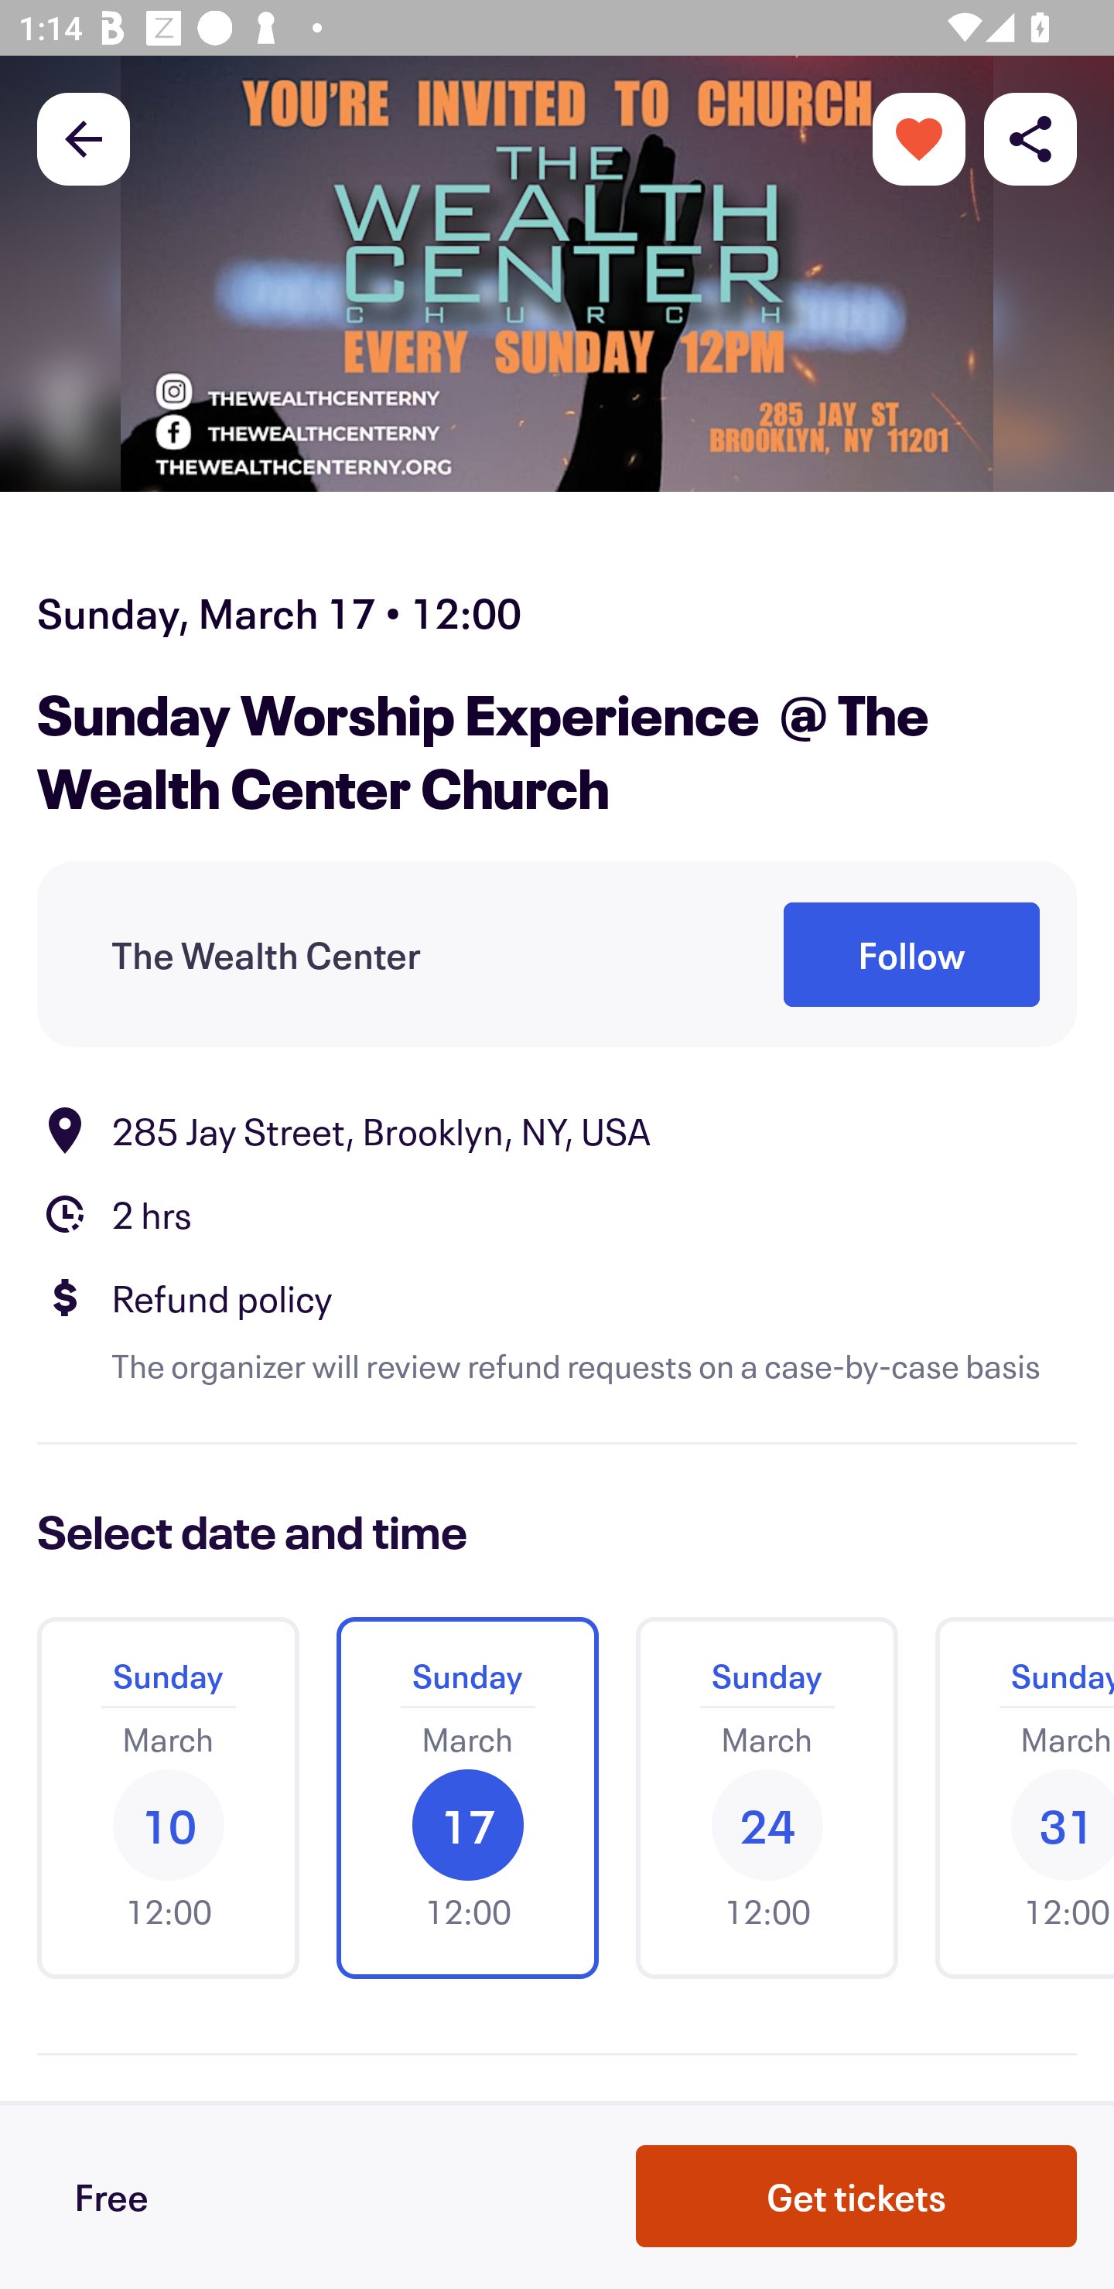 The width and height of the screenshot is (1114, 2289). Describe the element at coordinates (168, 1798) in the screenshot. I see `Sunday March 10 12:00` at that location.